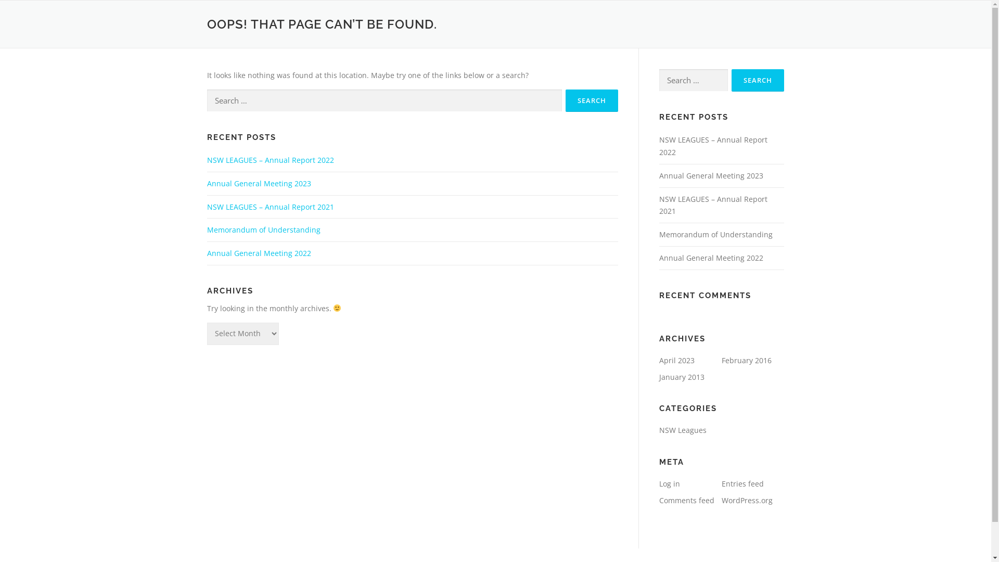 Image resolution: width=999 pixels, height=562 pixels. What do you see at coordinates (746, 360) in the screenshot?
I see `February 2016` at bounding box center [746, 360].